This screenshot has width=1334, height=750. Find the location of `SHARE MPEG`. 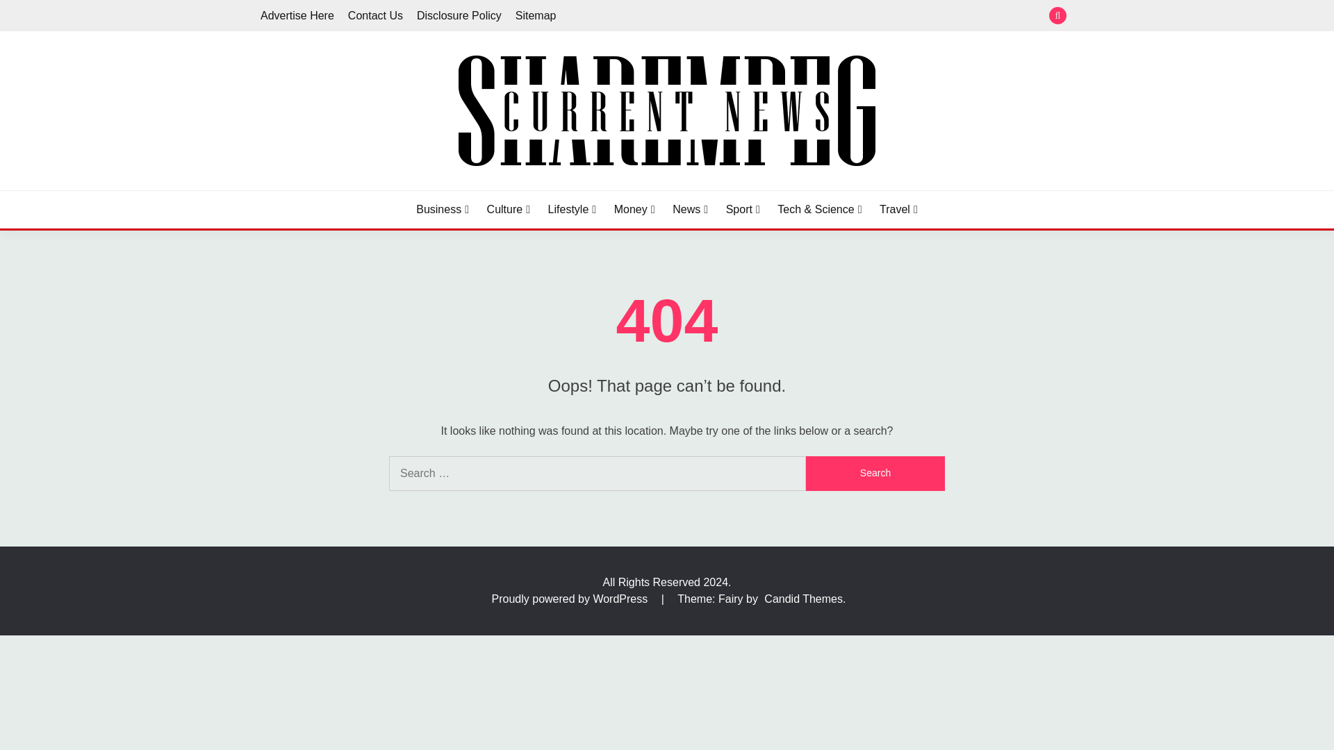

SHARE MPEG is located at coordinates (346, 187).